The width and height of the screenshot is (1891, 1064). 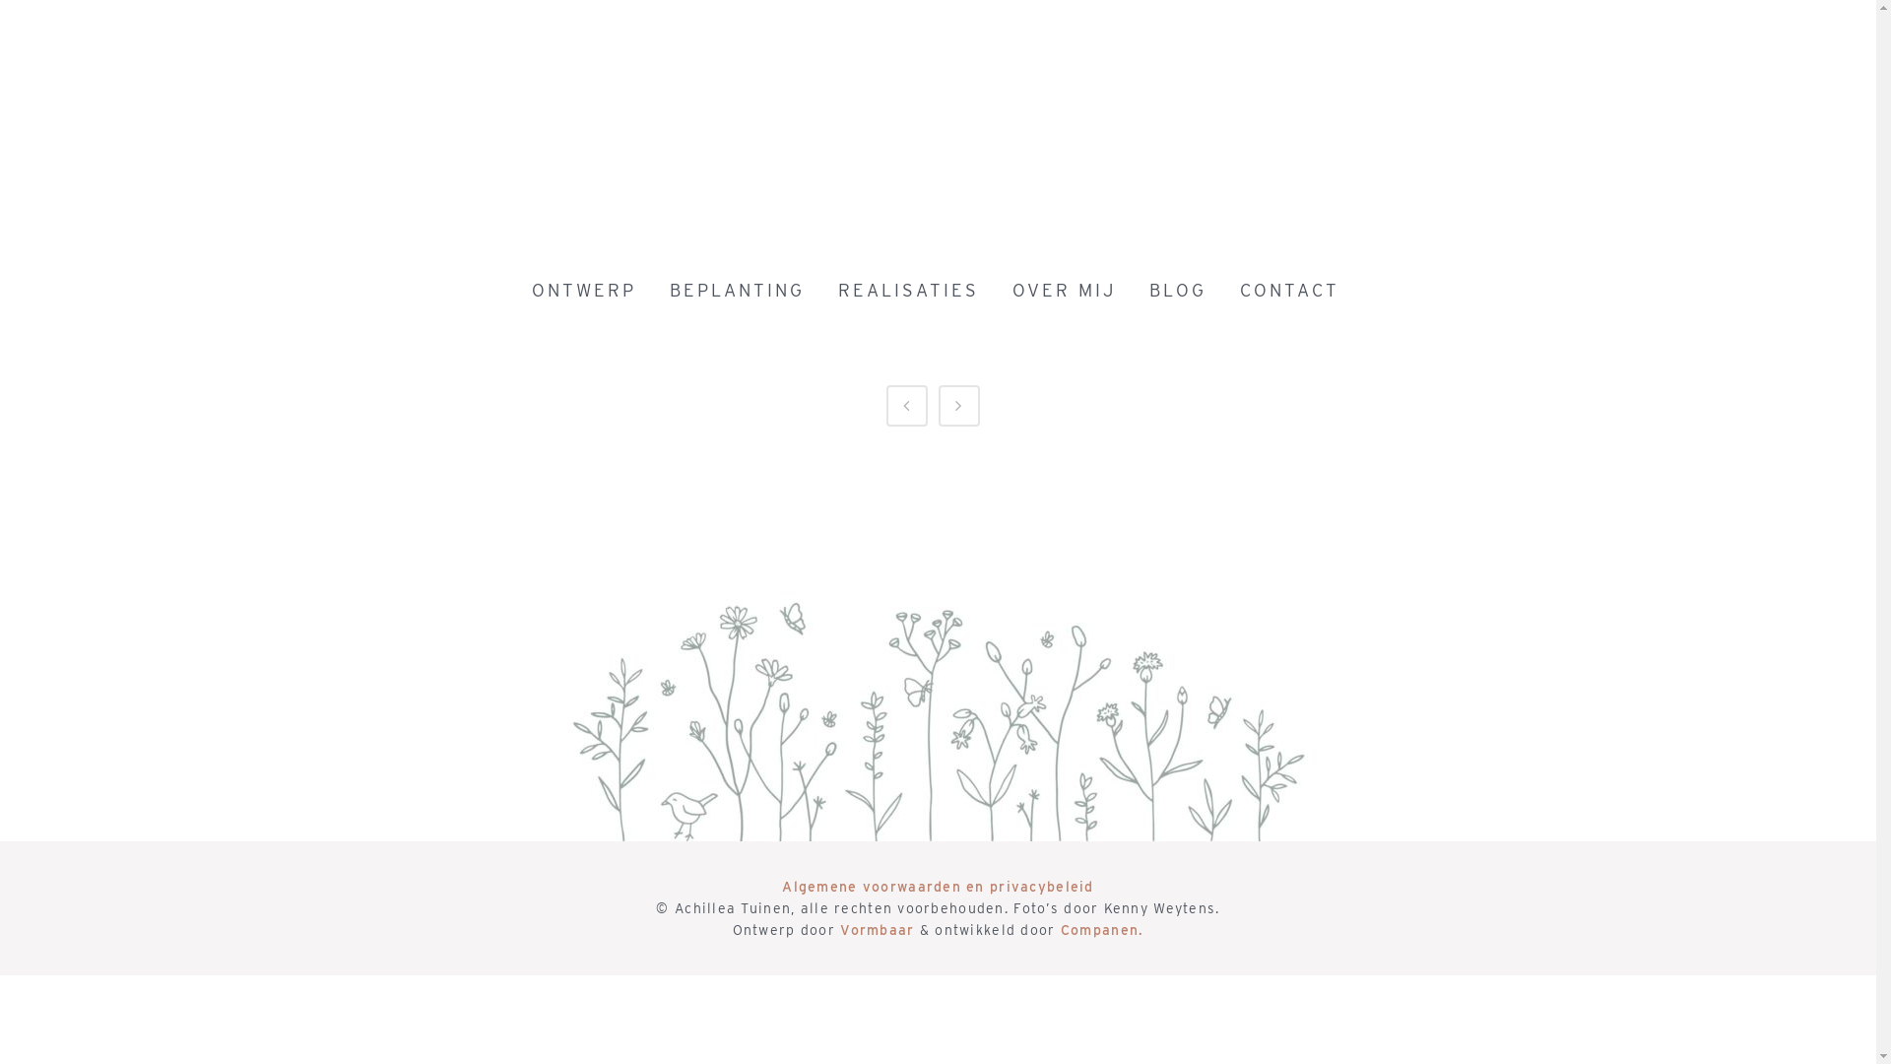 I want to click on BEPLANTING, so click(x=737, y=291).